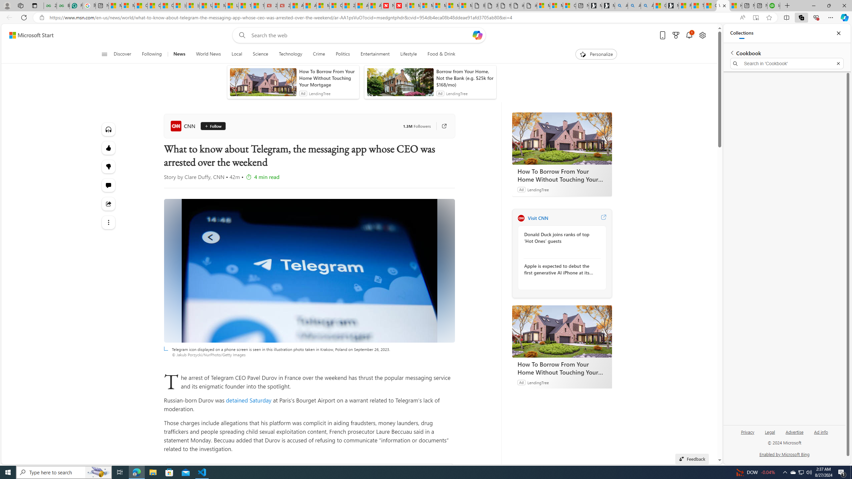 This screenshot has width=852, height=479. What do you see at coordinates (232, 6) in the screenshot?
I see `Lifestyle - MSN` at bounding box center [232, 6].